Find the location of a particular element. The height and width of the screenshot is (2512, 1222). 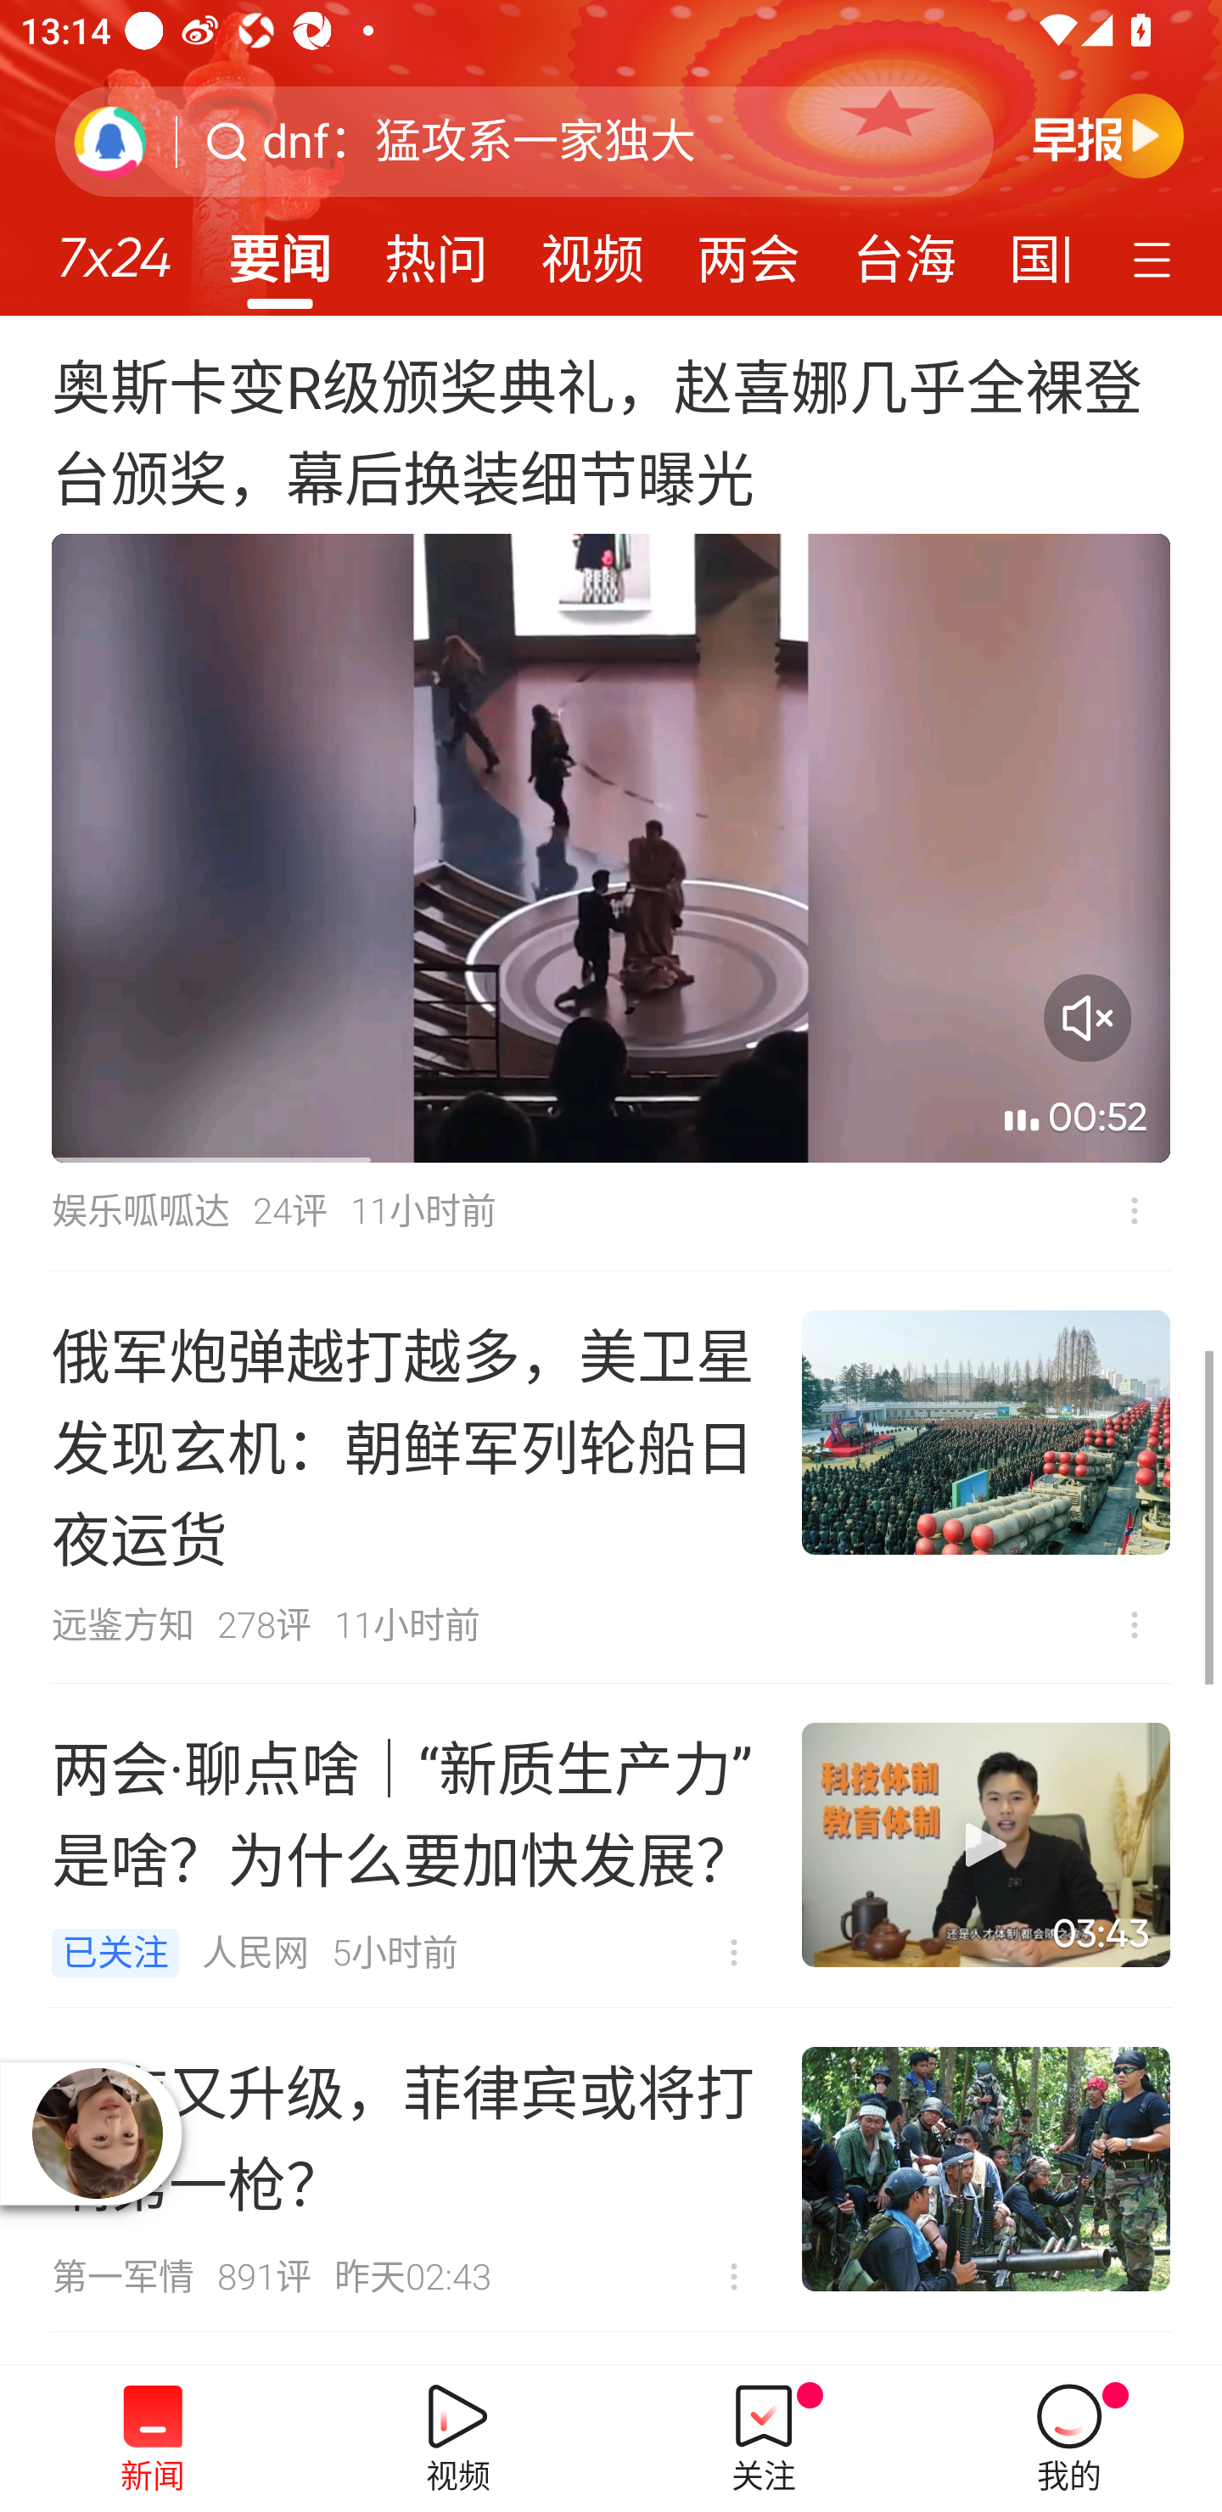

 不感兴趣 is located at coordinates (734, 2277).